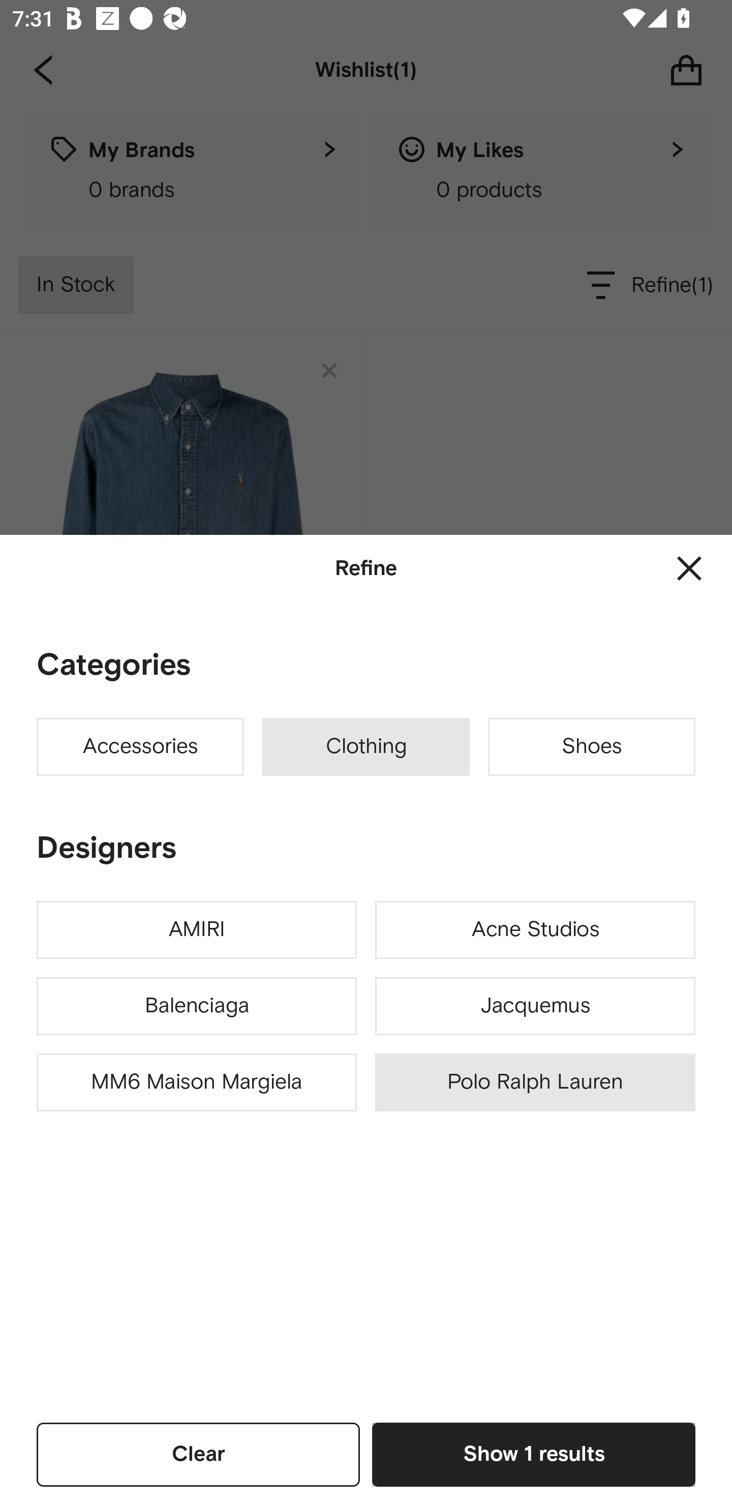  Describe the element at coordinates (535, 1006) in the screenshot. I see `Jacquemus` at that location.